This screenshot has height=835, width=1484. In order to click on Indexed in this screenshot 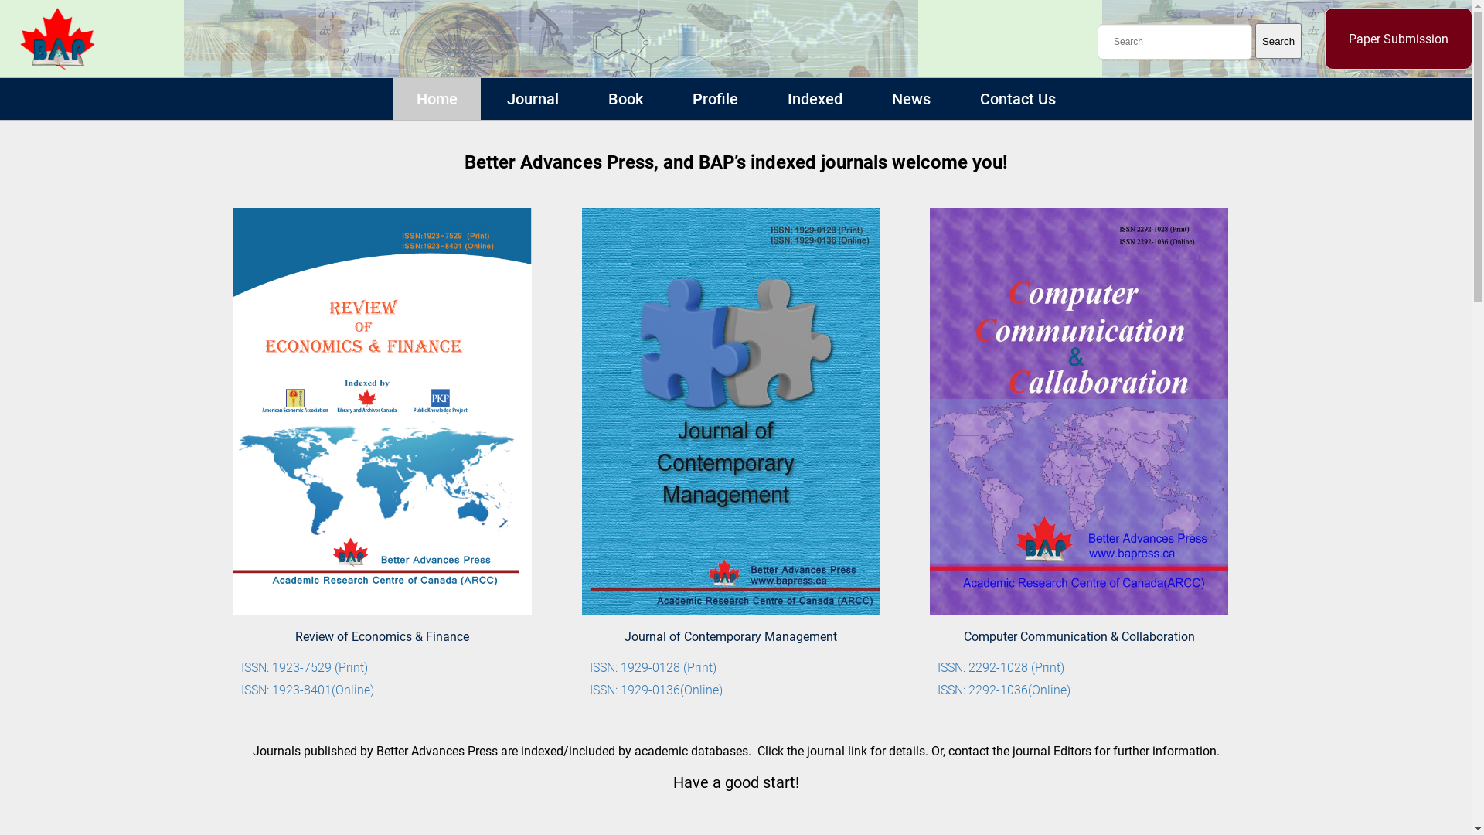, I will do `click(815, 101)`.